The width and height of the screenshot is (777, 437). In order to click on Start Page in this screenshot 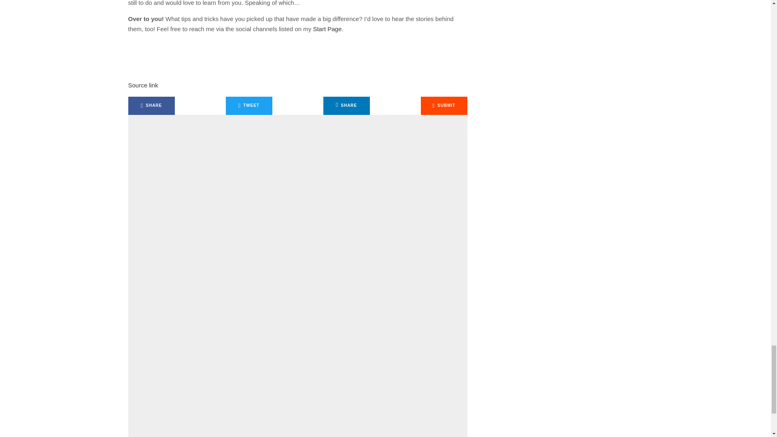, I will do `click(327, 28)`.